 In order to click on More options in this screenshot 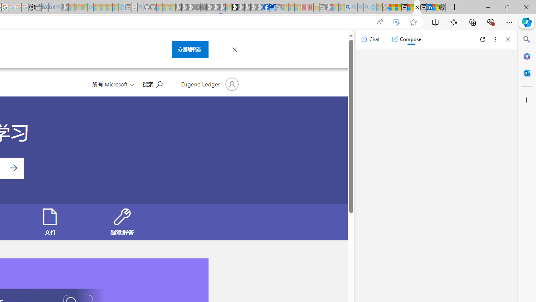, I will do `click(495, 39)`.